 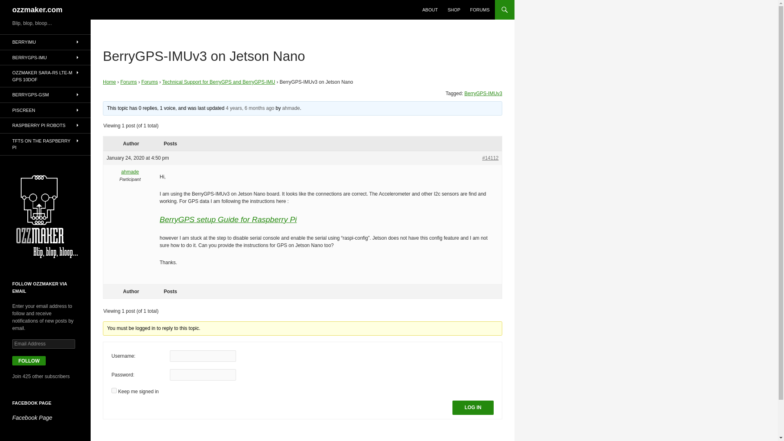 What do you see at coordinates (109, 82) in the screenshot?
I see `Home` at bounding box center [109, 82].